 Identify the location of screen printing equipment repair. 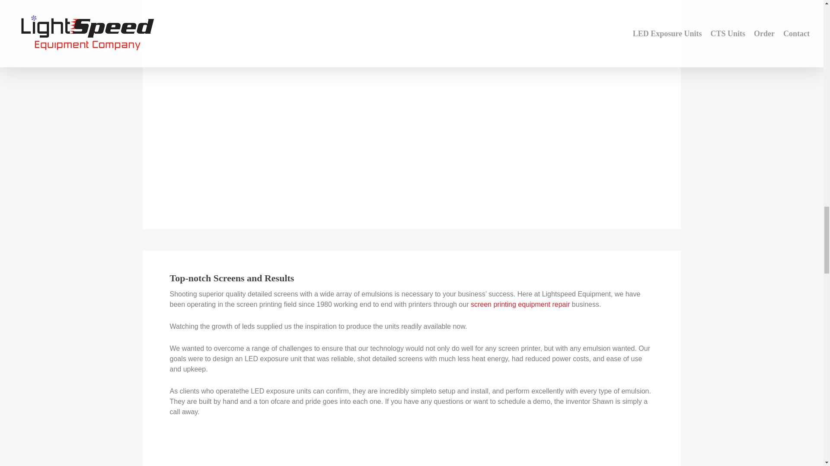
(520, 304).